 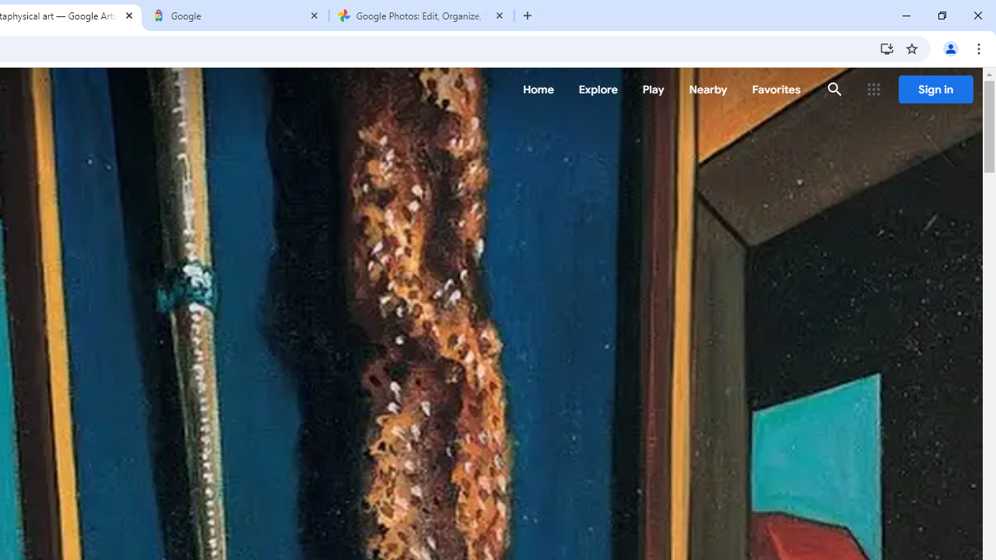 I want to click on Explore, so click(x=598, y=89).